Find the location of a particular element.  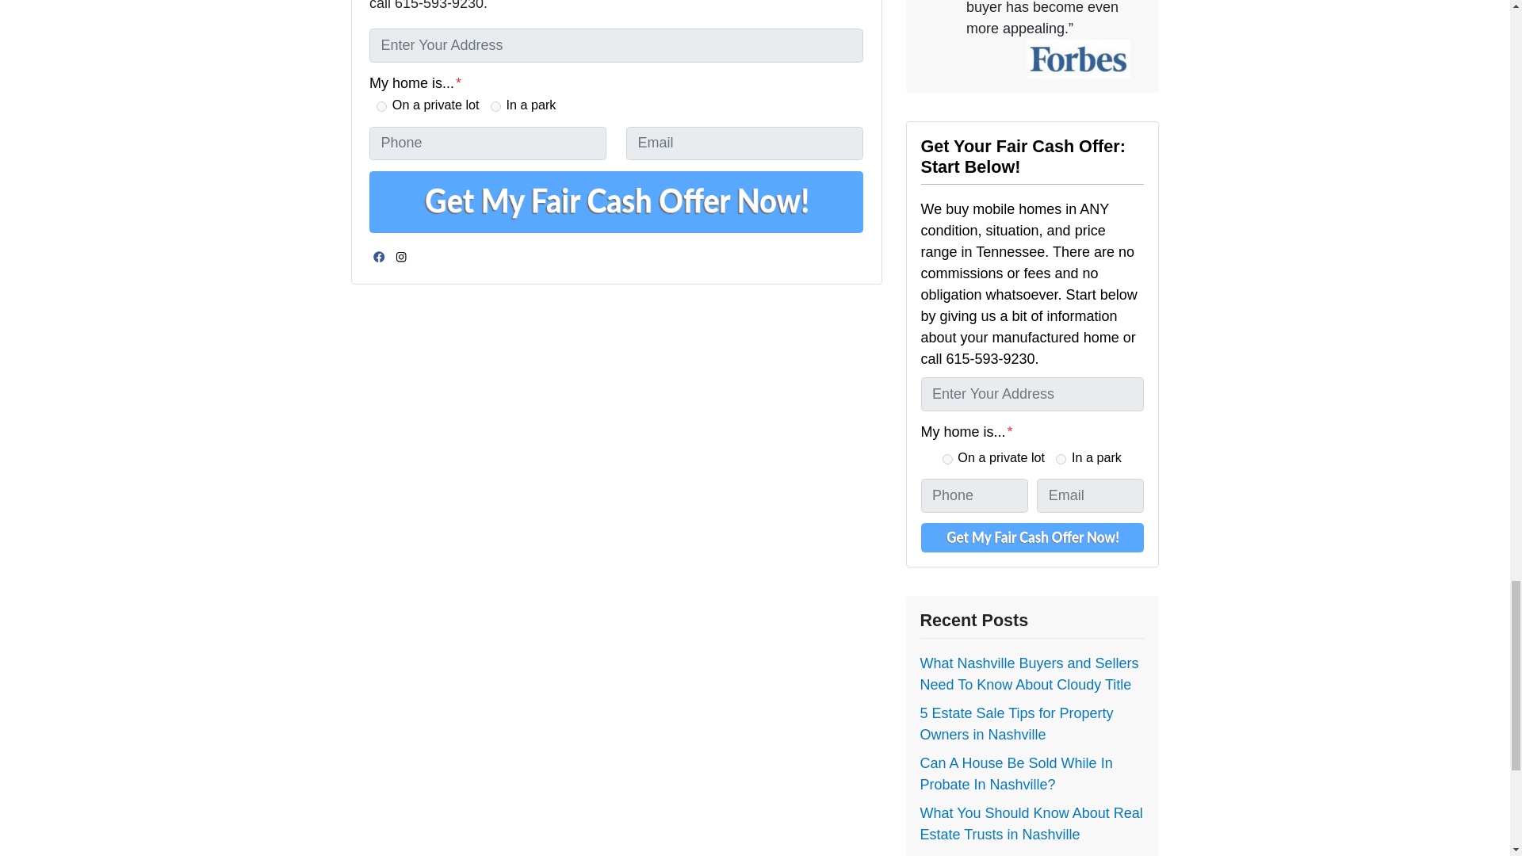

In a park is located at coordinates (1061, 460).